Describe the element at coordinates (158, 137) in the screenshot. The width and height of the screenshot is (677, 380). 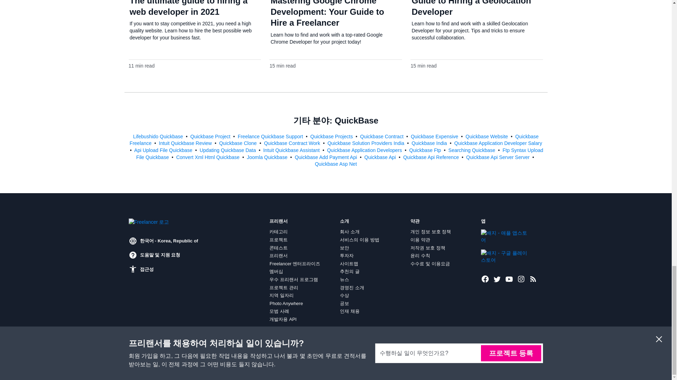
I see `Lifebushido Quickbase` at that location.